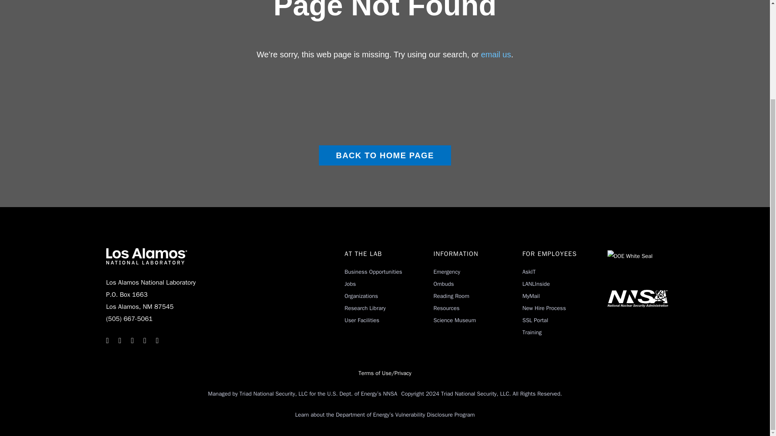 The image size is (776, 436). I want to click on Resources, so click(446, 308).